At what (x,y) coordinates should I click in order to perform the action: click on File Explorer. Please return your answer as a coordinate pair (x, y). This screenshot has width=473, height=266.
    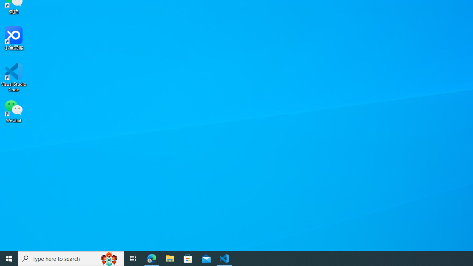
    Looking at the image, I should click on (170, 259).